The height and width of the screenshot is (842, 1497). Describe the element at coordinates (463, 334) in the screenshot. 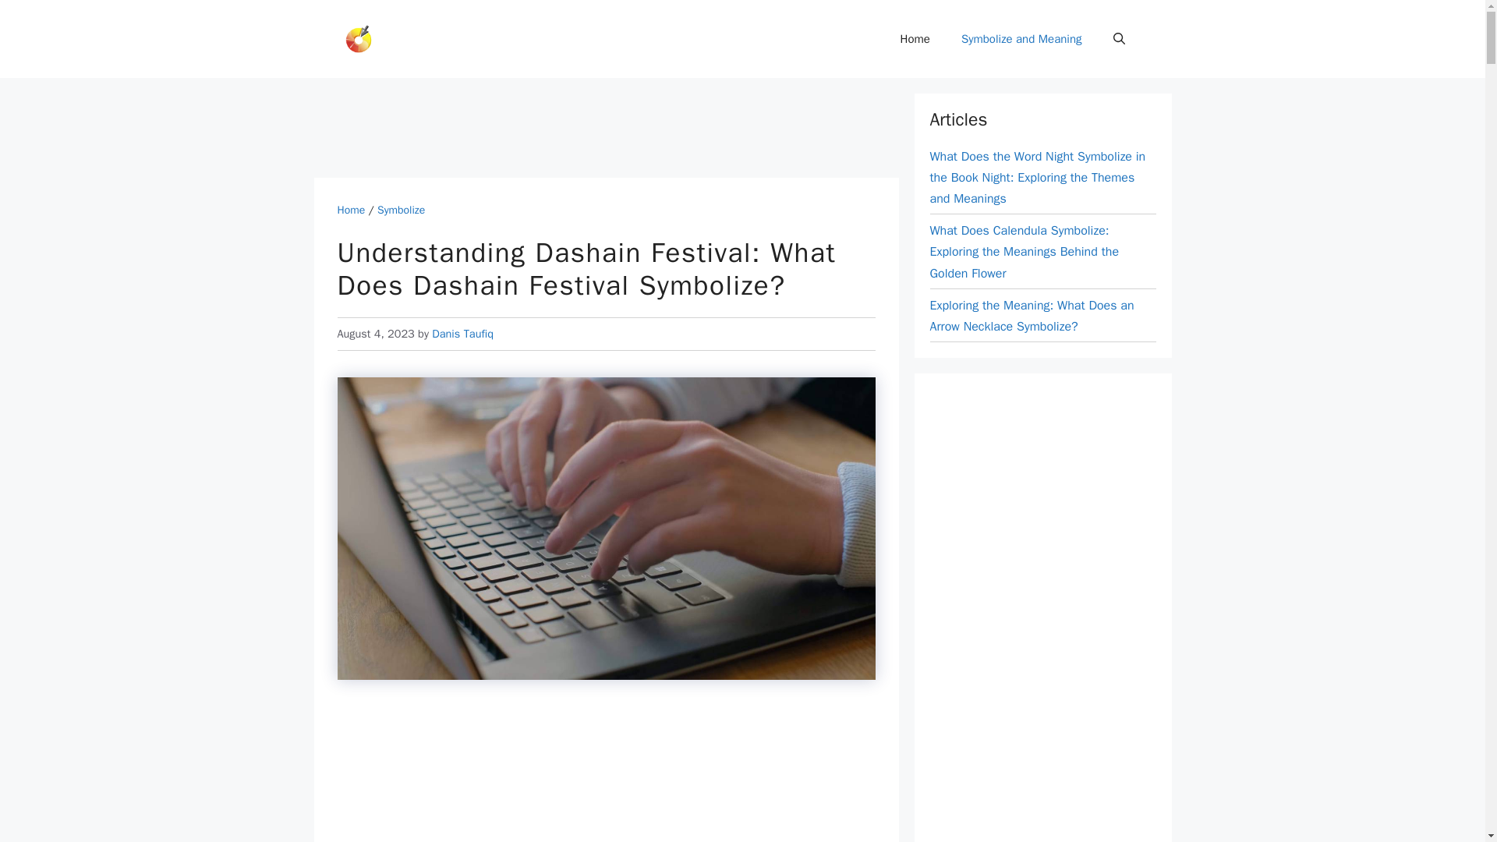

I see `View all posts by Danis Taufiq` at that location.